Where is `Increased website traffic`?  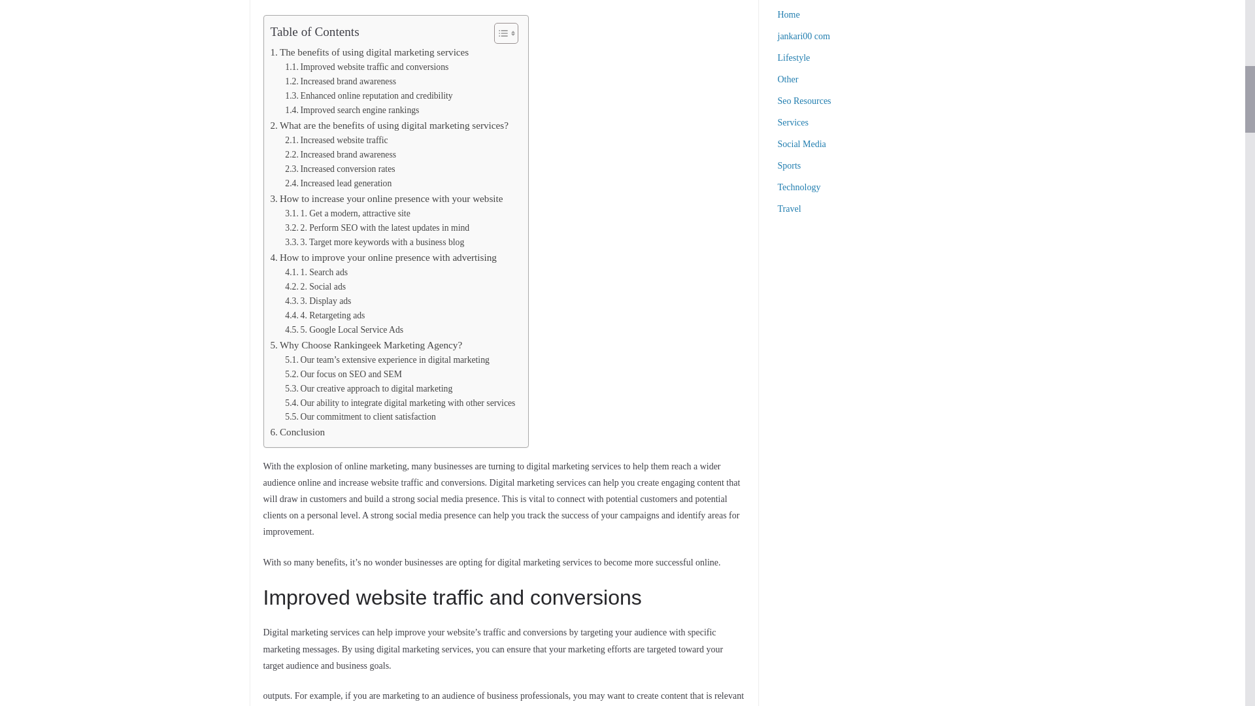
Increased website traffic is located at coordinates (336, 140).